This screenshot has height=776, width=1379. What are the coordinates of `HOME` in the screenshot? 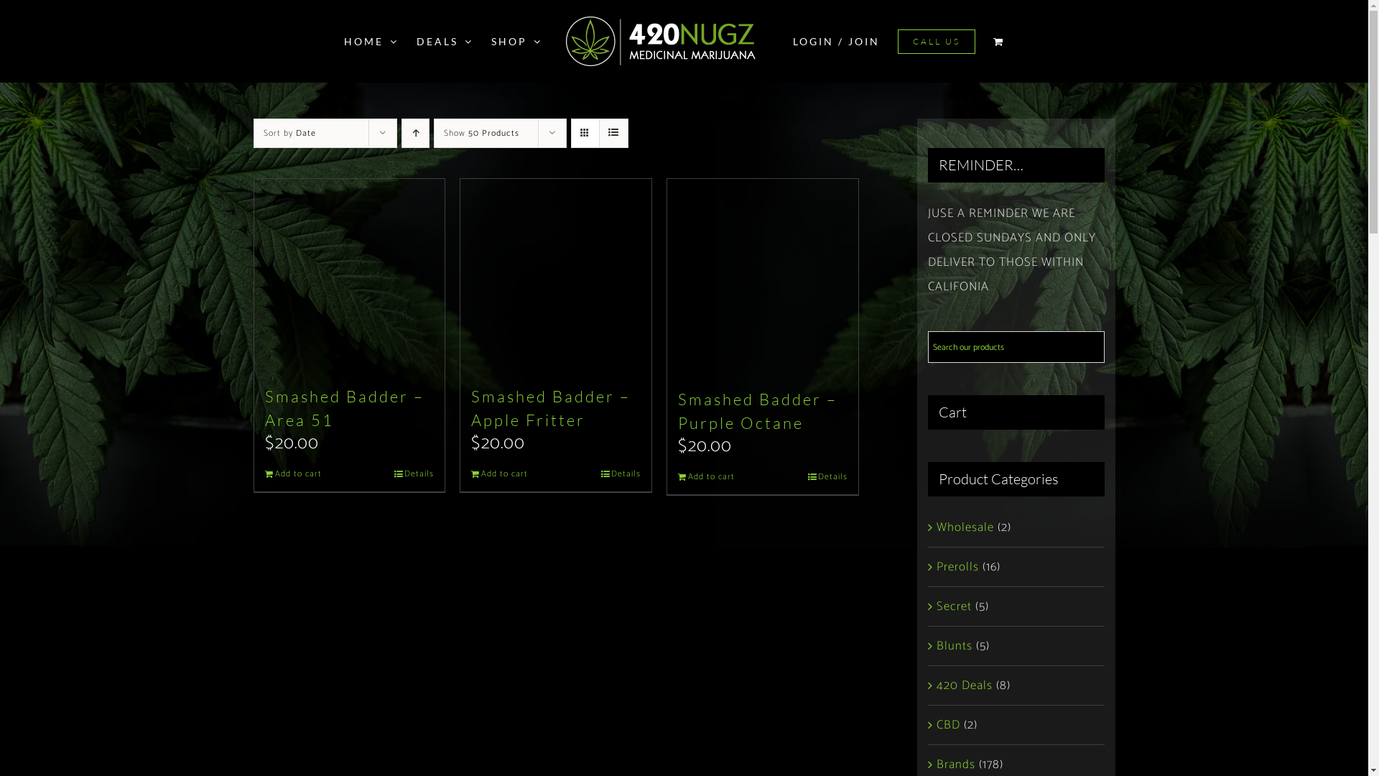 It's located at (371, 42).